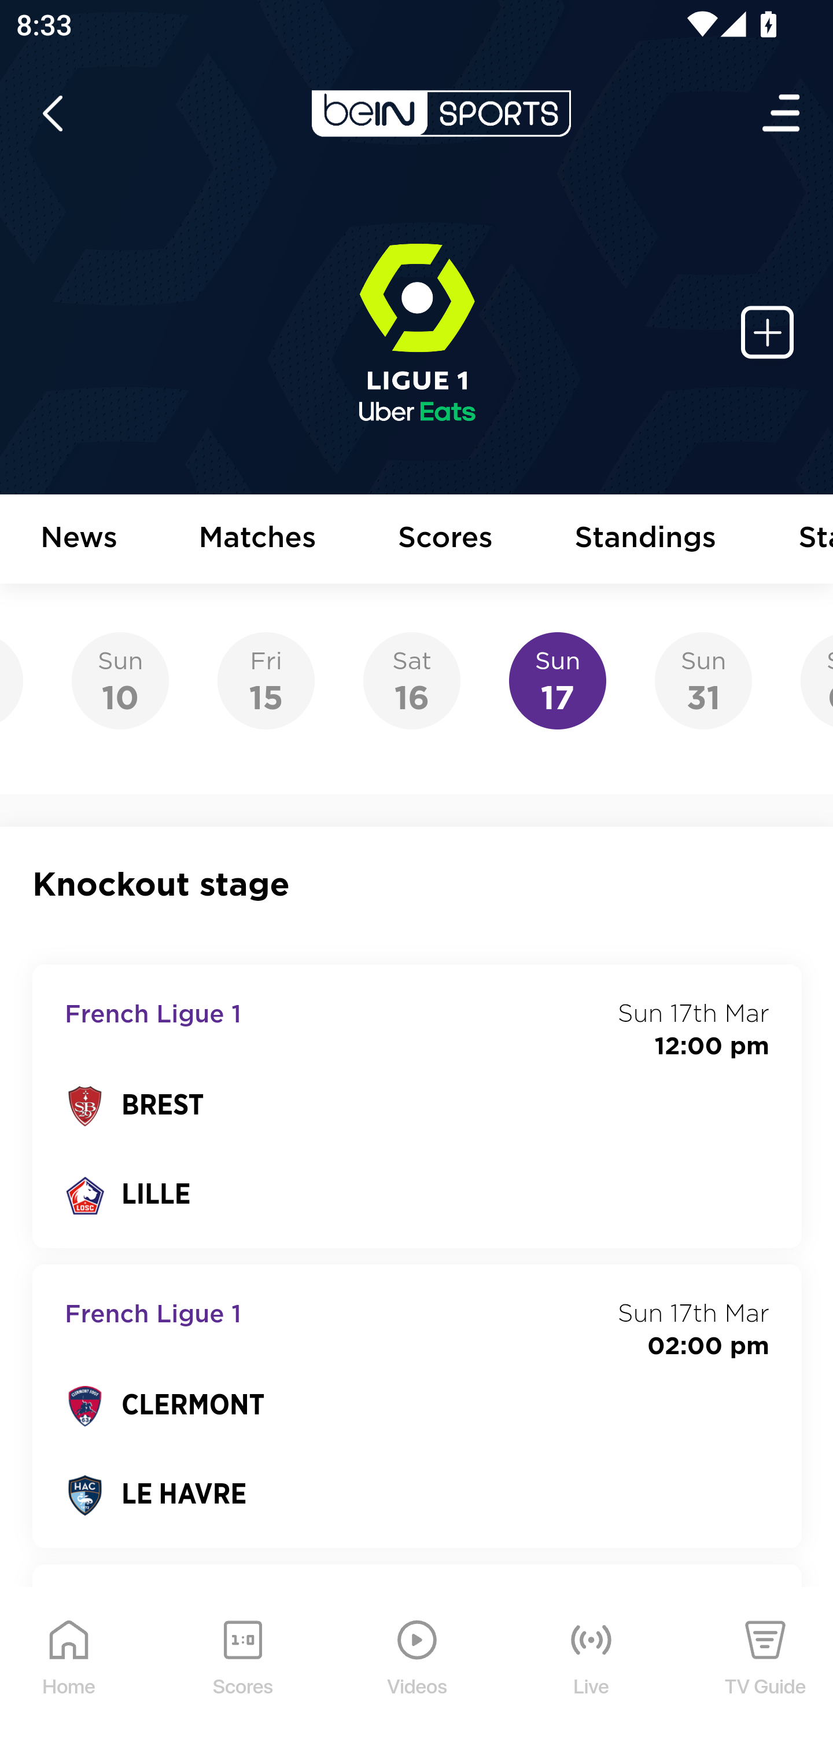 This screenshot has height=1760, width=833. What do you see at coordinates (703, 681) in the screenshot?
I see `Sun31` at bounding box center [703, 681].